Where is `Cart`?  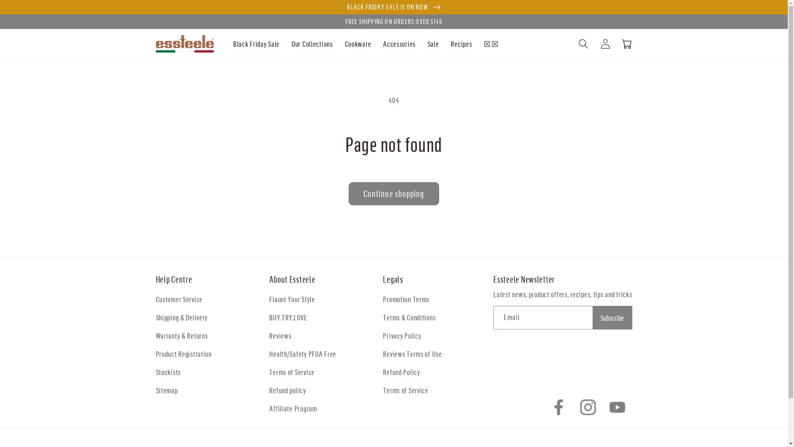
Cart is located at coordinates (627, 44).